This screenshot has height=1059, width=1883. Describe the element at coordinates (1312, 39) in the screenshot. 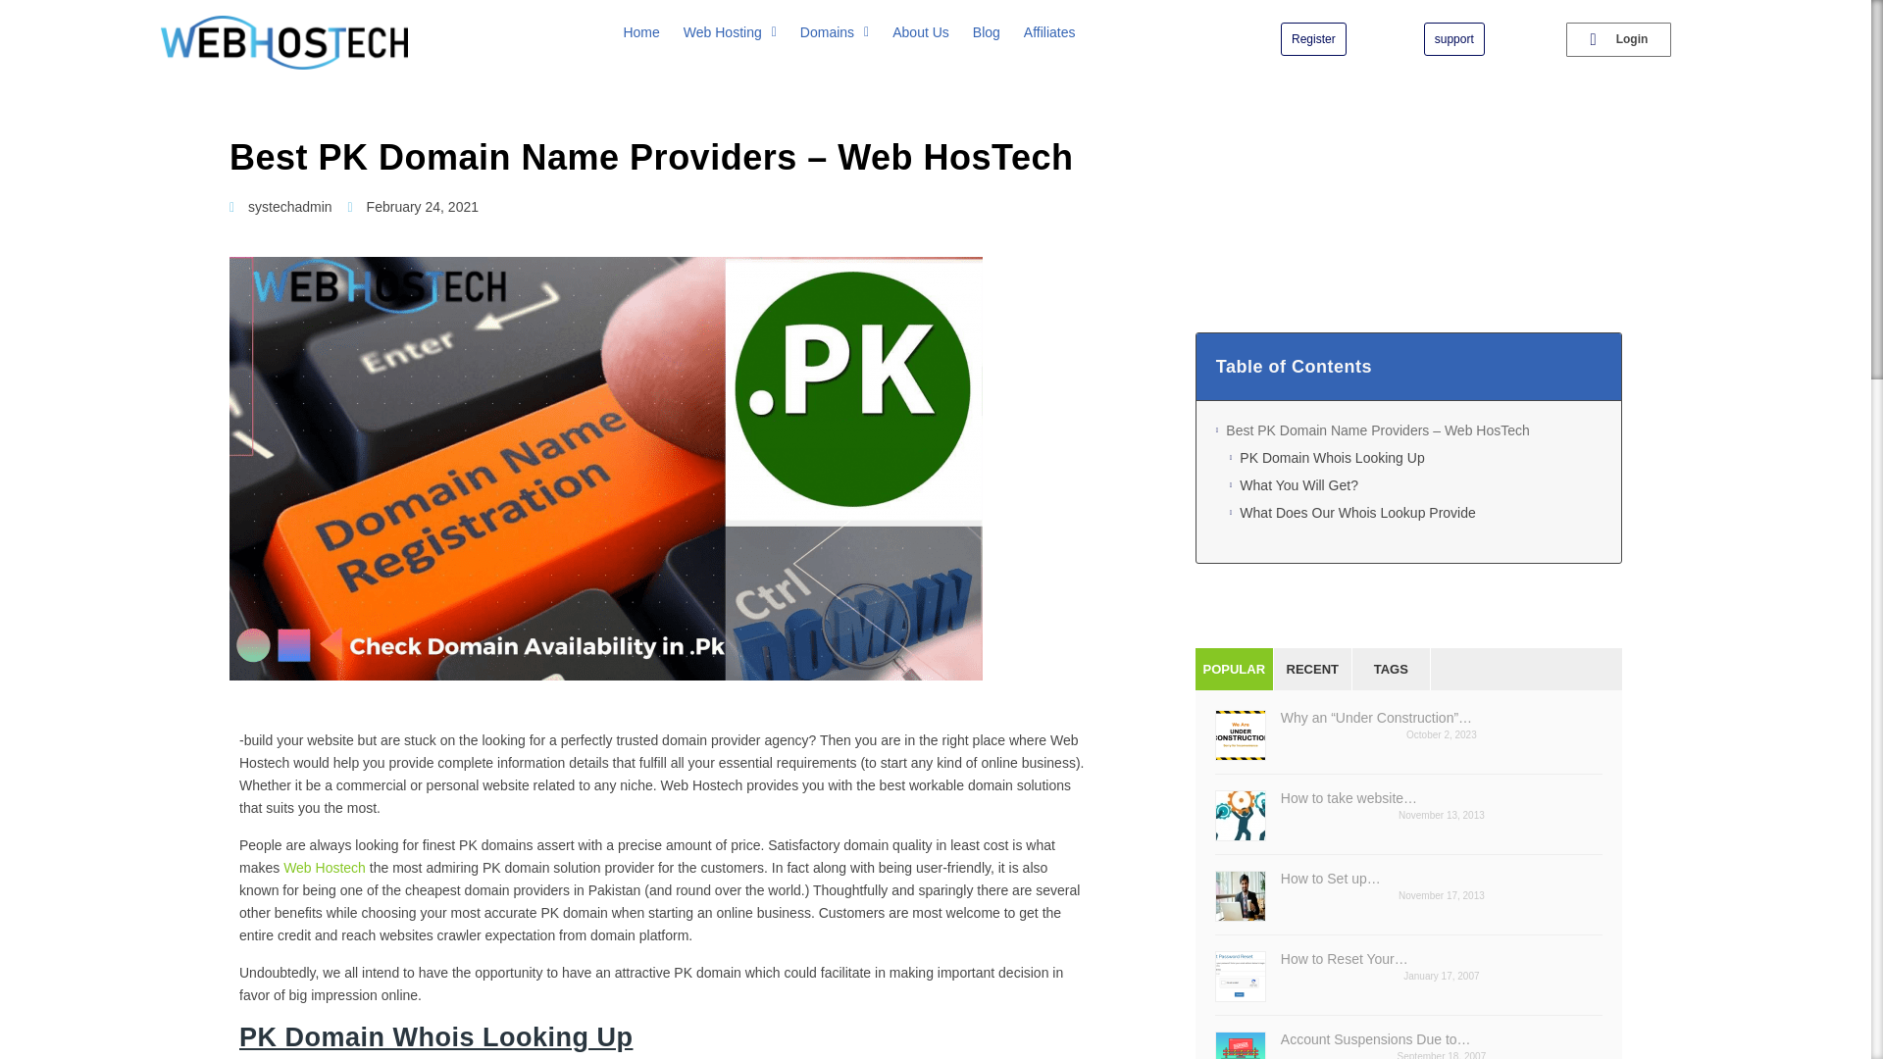

I see `Register` at that location.